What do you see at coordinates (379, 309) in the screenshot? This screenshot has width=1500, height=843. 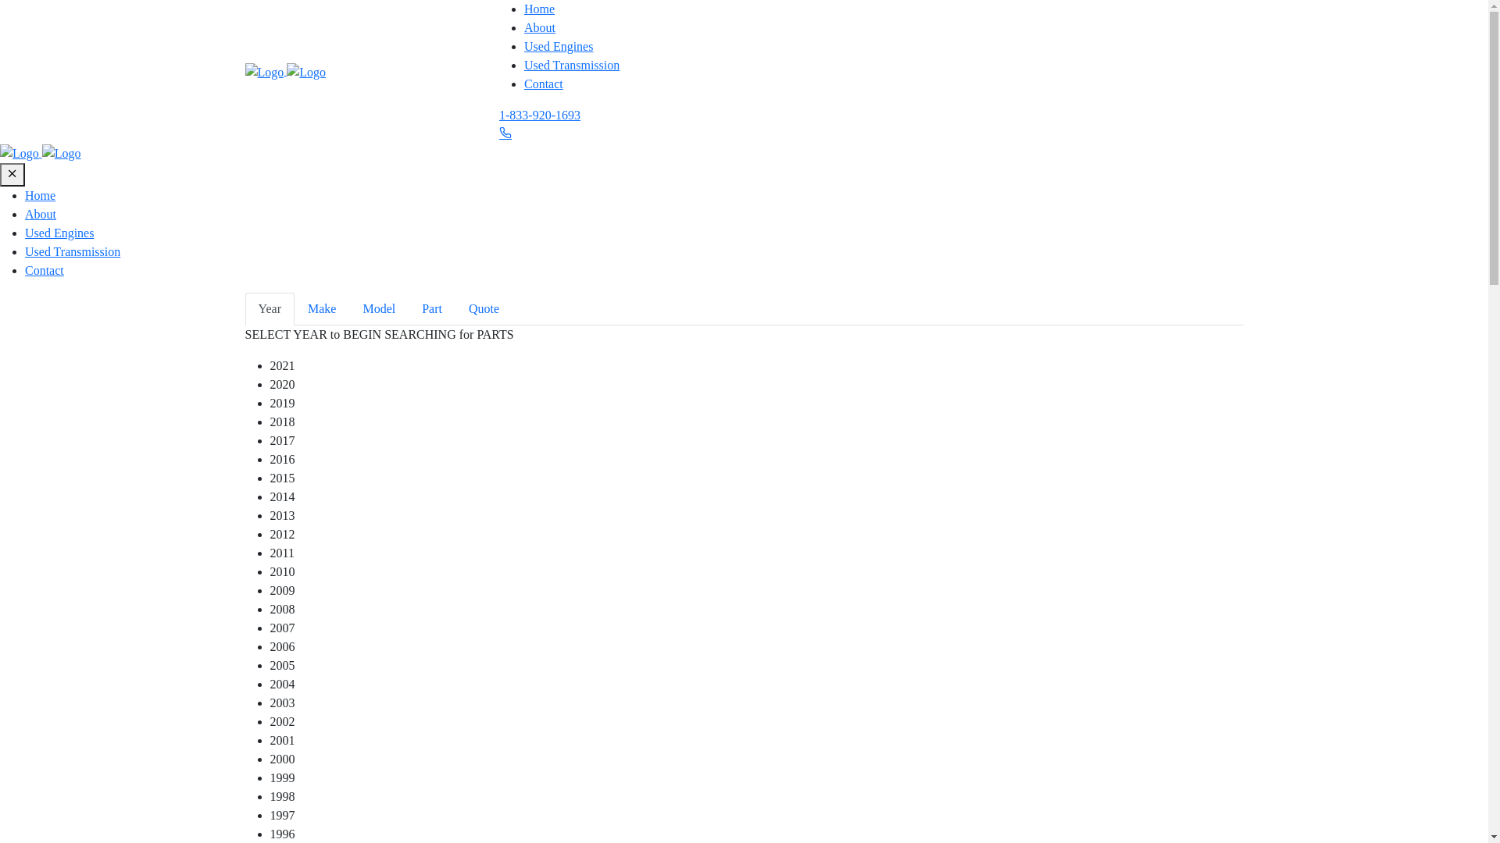 I see `Model` at bounding box center [379, 309].